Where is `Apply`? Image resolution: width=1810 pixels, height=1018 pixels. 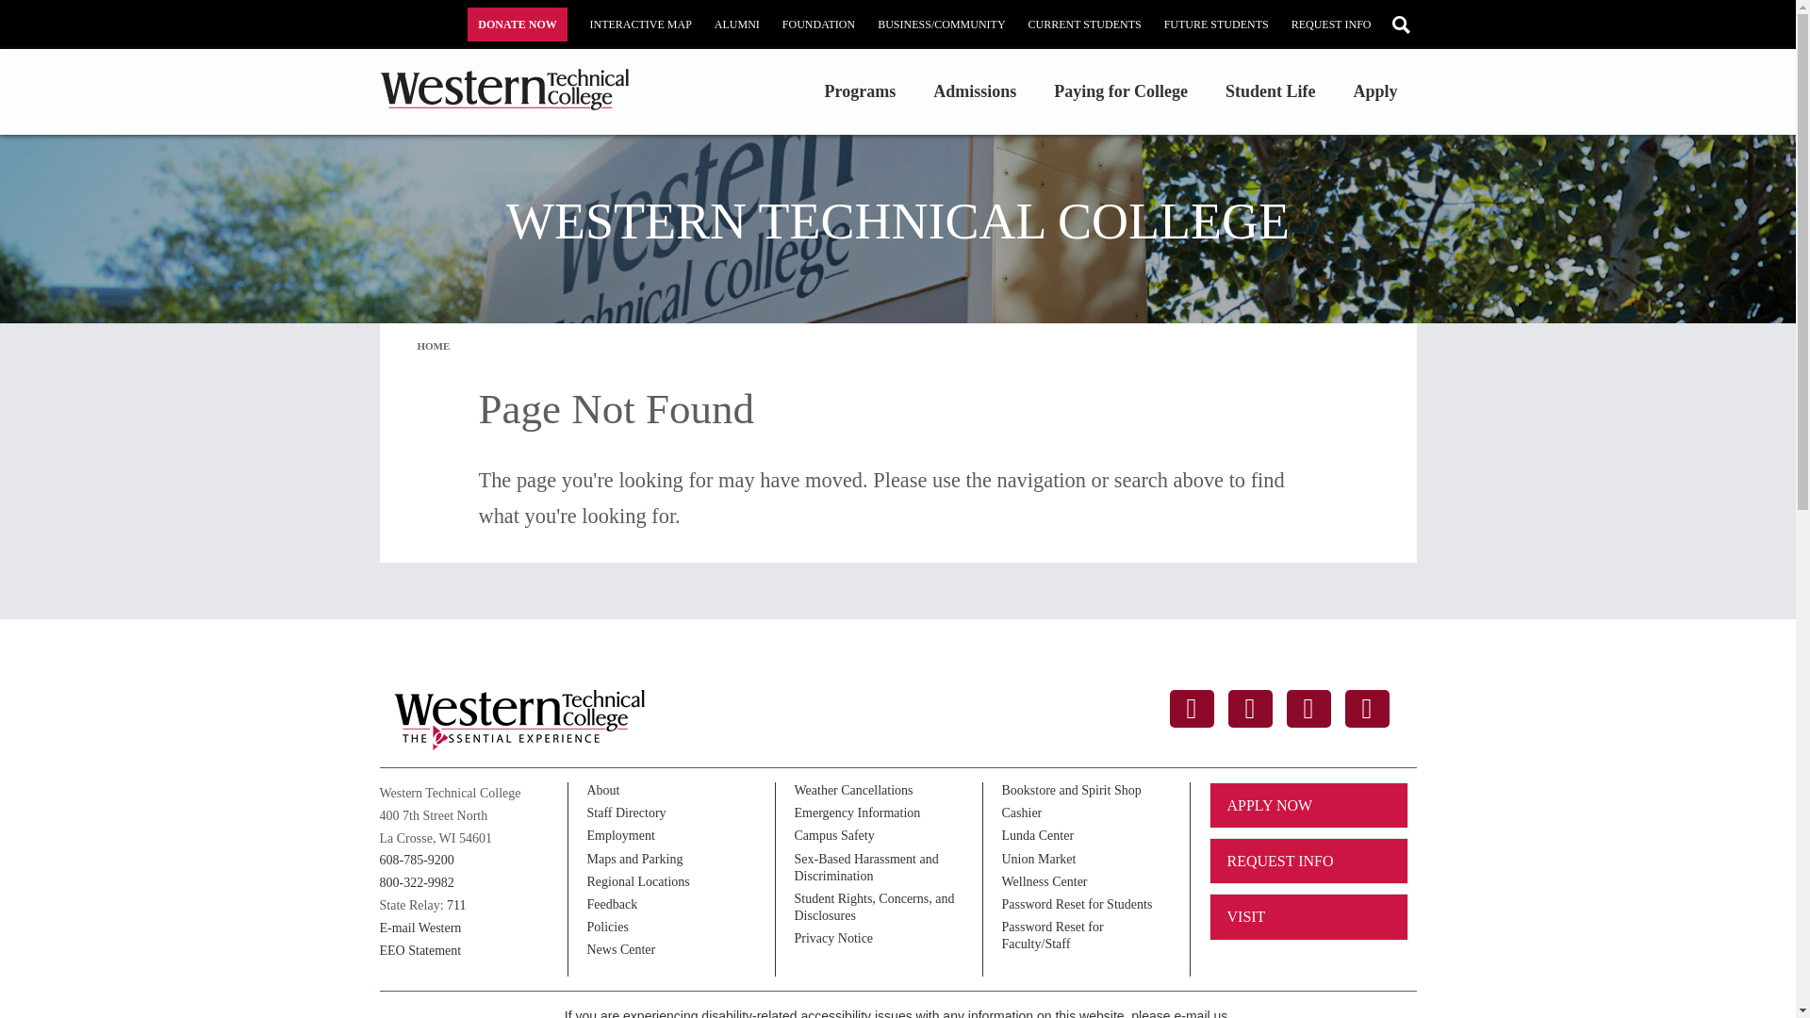 Apply is located at coordinates (1374, 98).